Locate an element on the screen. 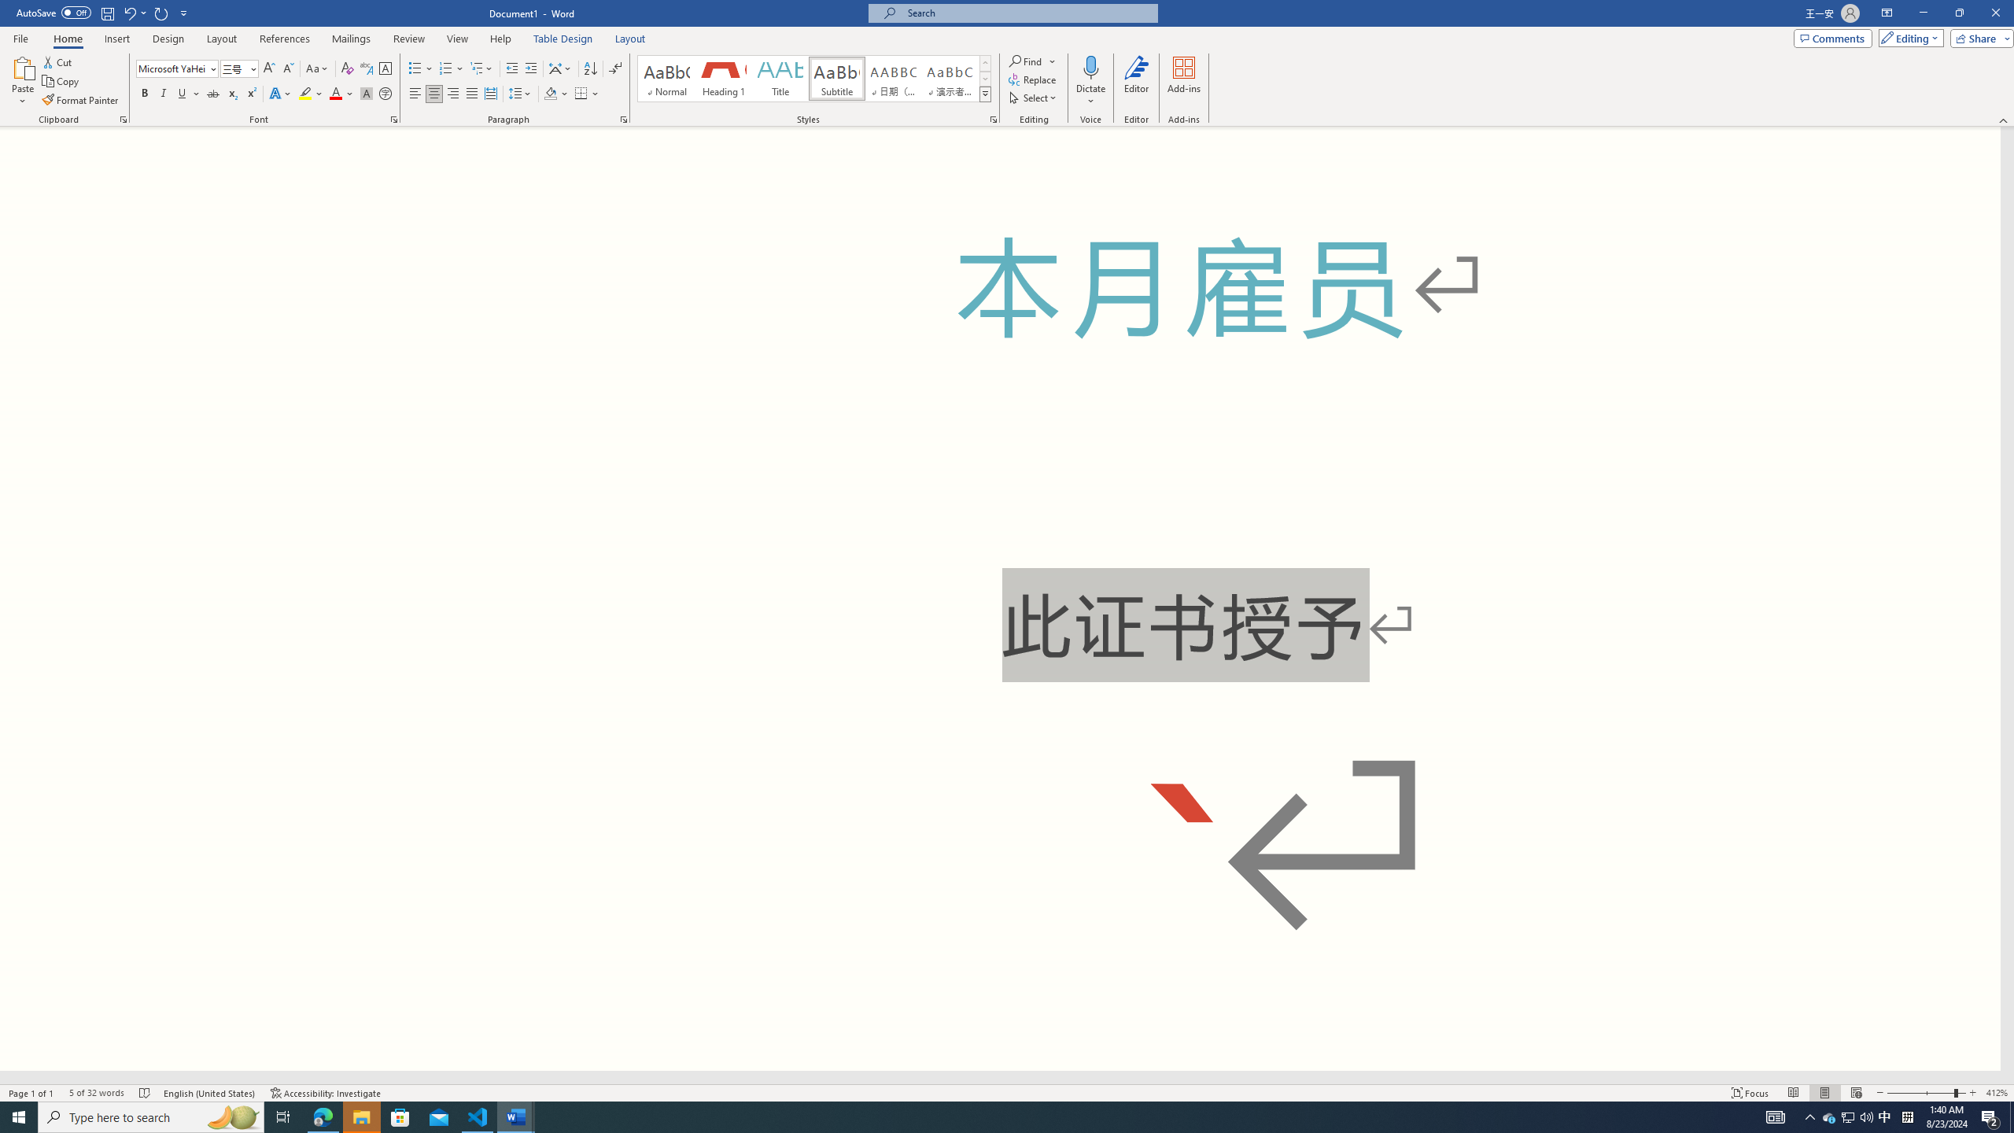 This screenshot has height=1133, width=2014. Bullets is located at coordinates (415, 69).